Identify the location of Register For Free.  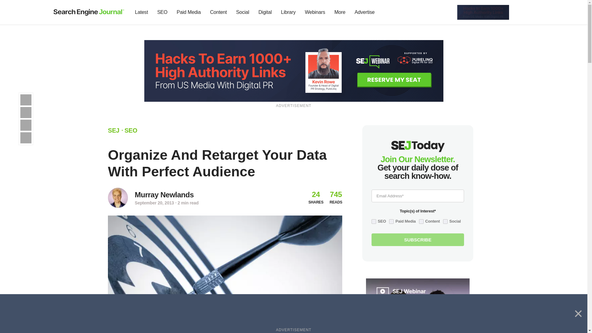
(294, 70).